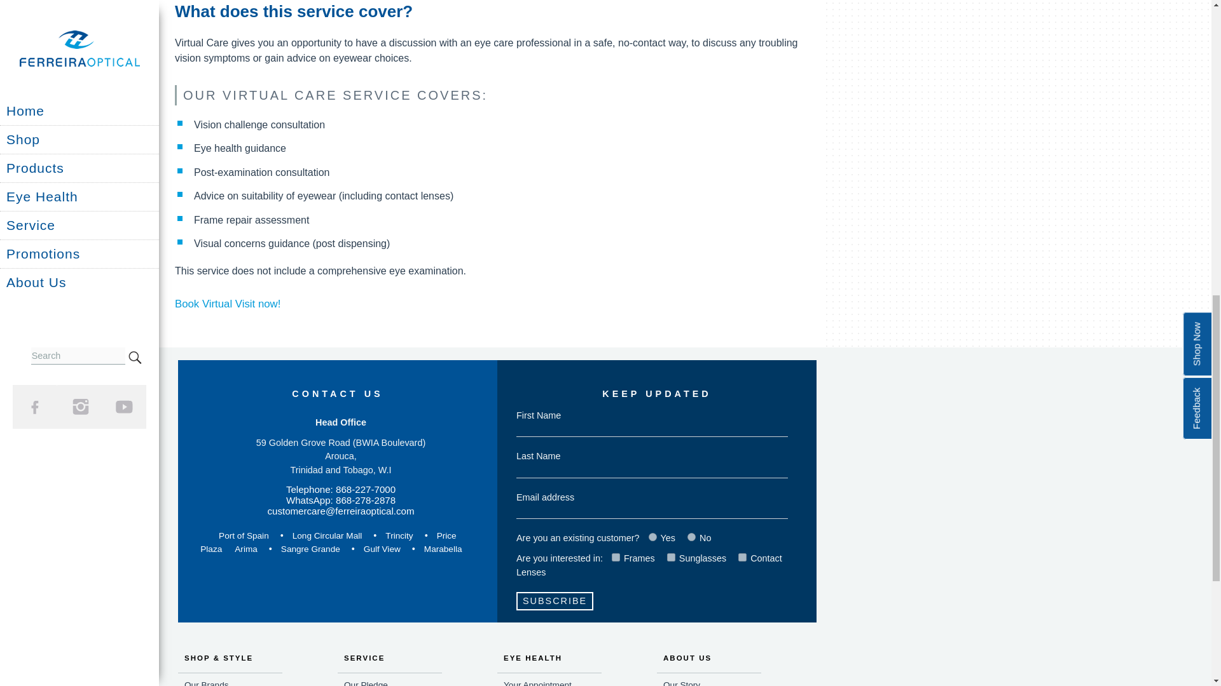 Image resolution: width=1221 pixels, height=686 pixels. Describe the element at coordinates (670, 557) in the screenshot. I see `c055c72c33` at that location.